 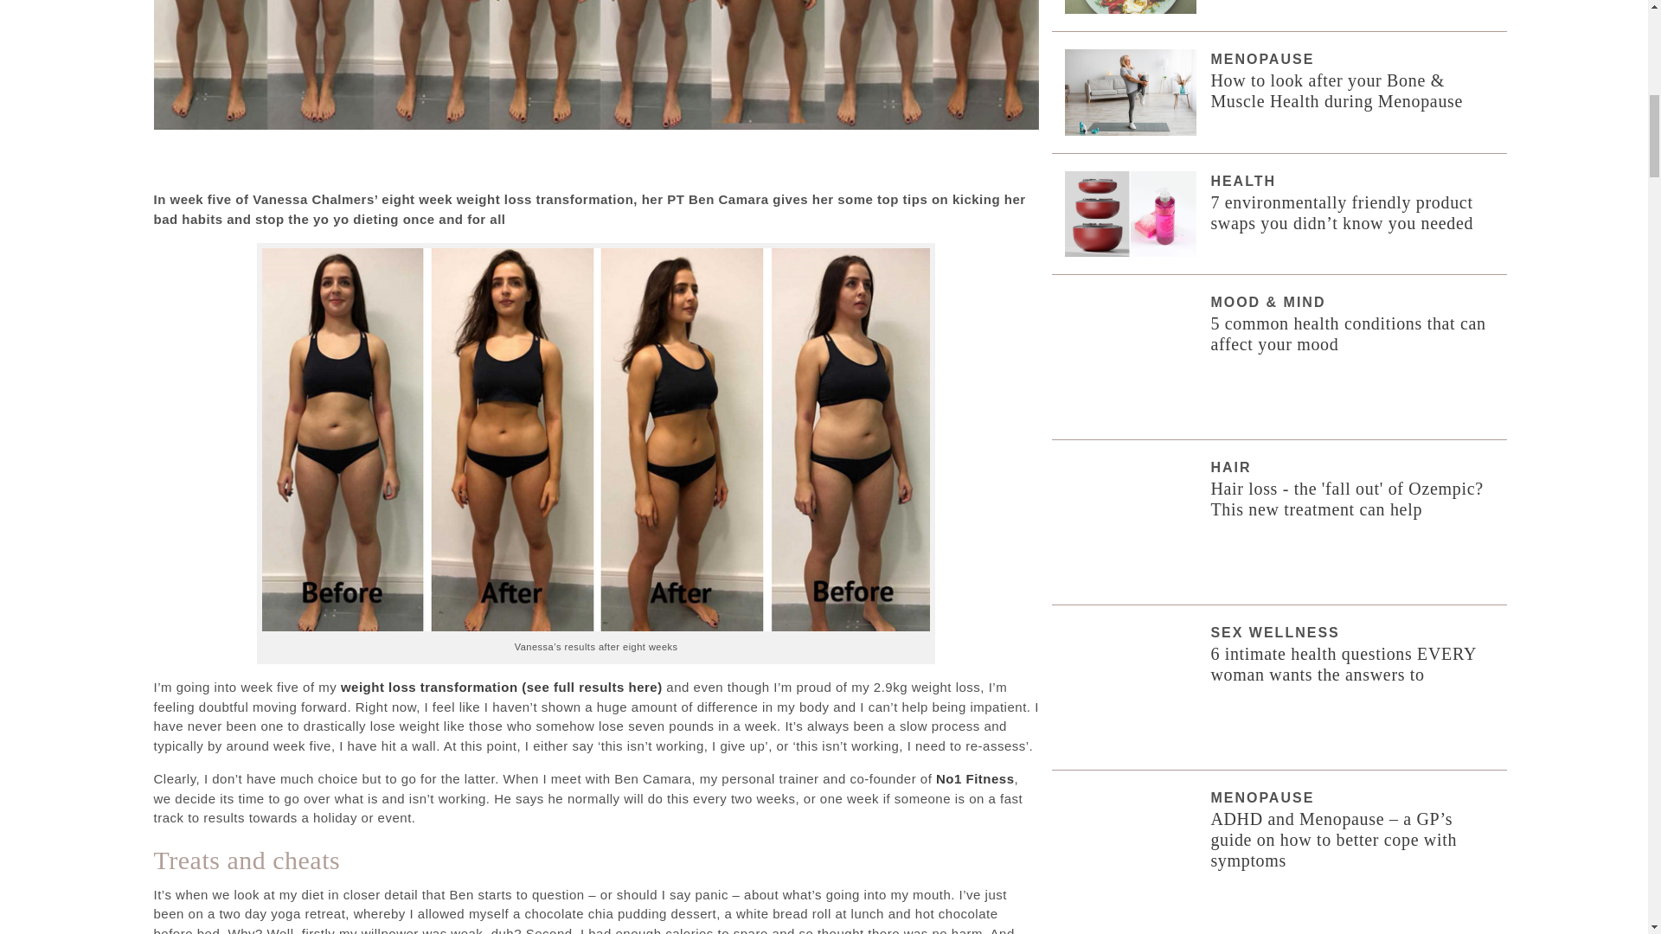 I want to click on No1 Fitness, so click(x=976, y=778).